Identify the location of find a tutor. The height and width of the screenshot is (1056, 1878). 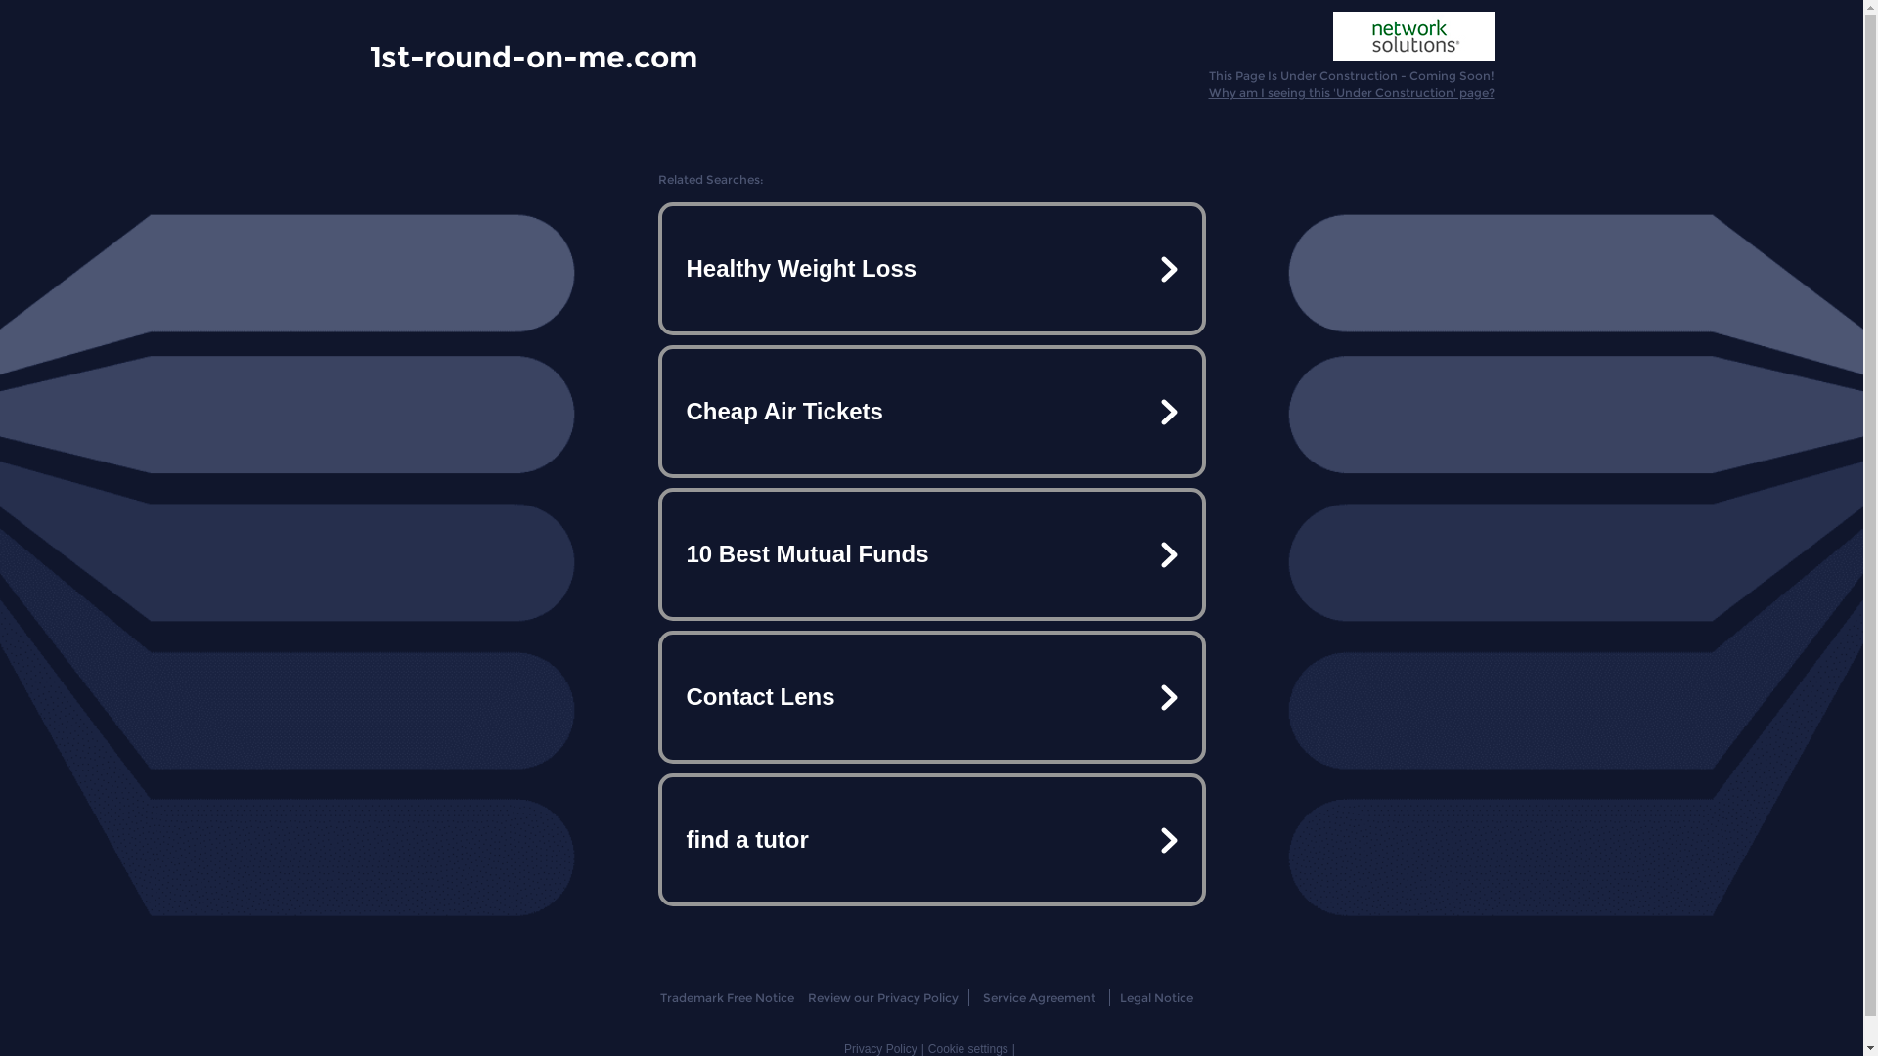
(931, 840).